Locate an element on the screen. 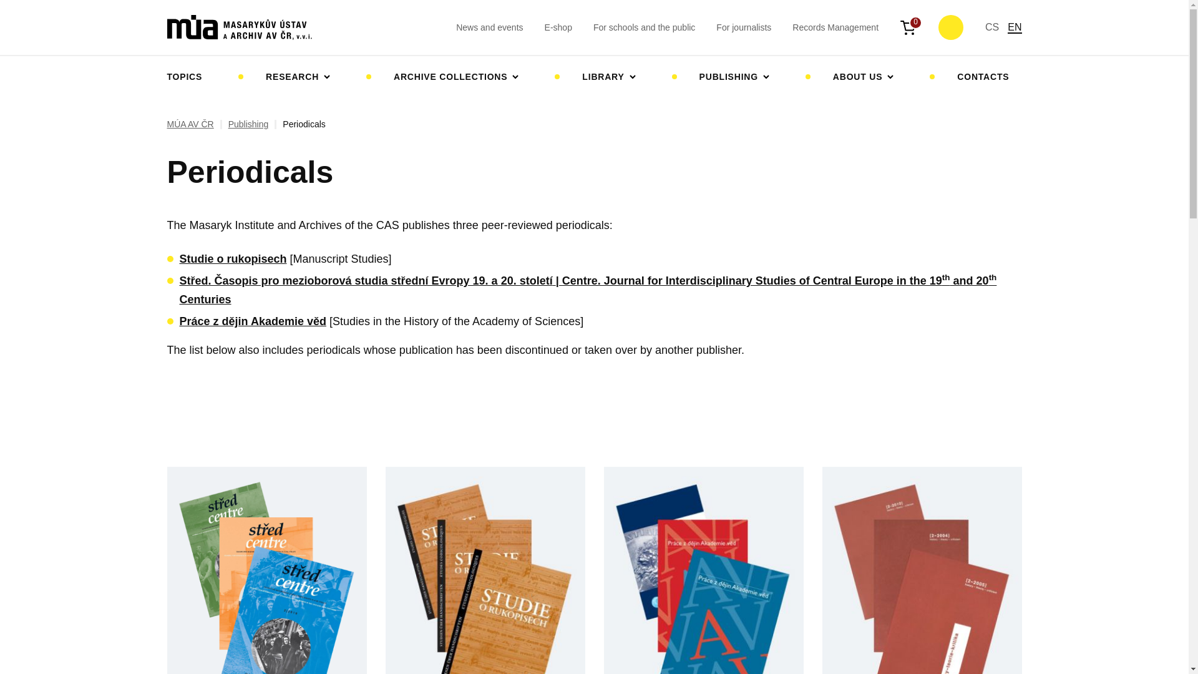  TOPICS is located at coordinates (191, 76).